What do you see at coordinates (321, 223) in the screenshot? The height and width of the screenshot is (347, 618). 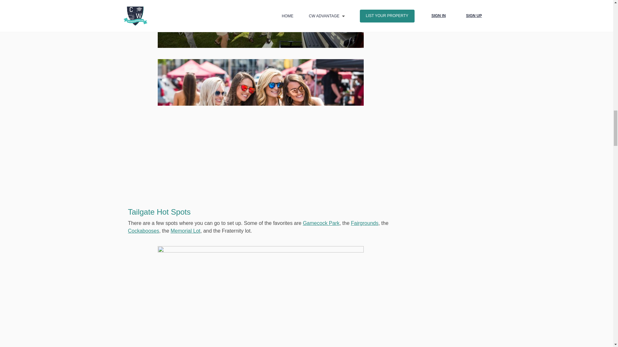 I see `Gamecock Park` at bounding box center [321, 223].